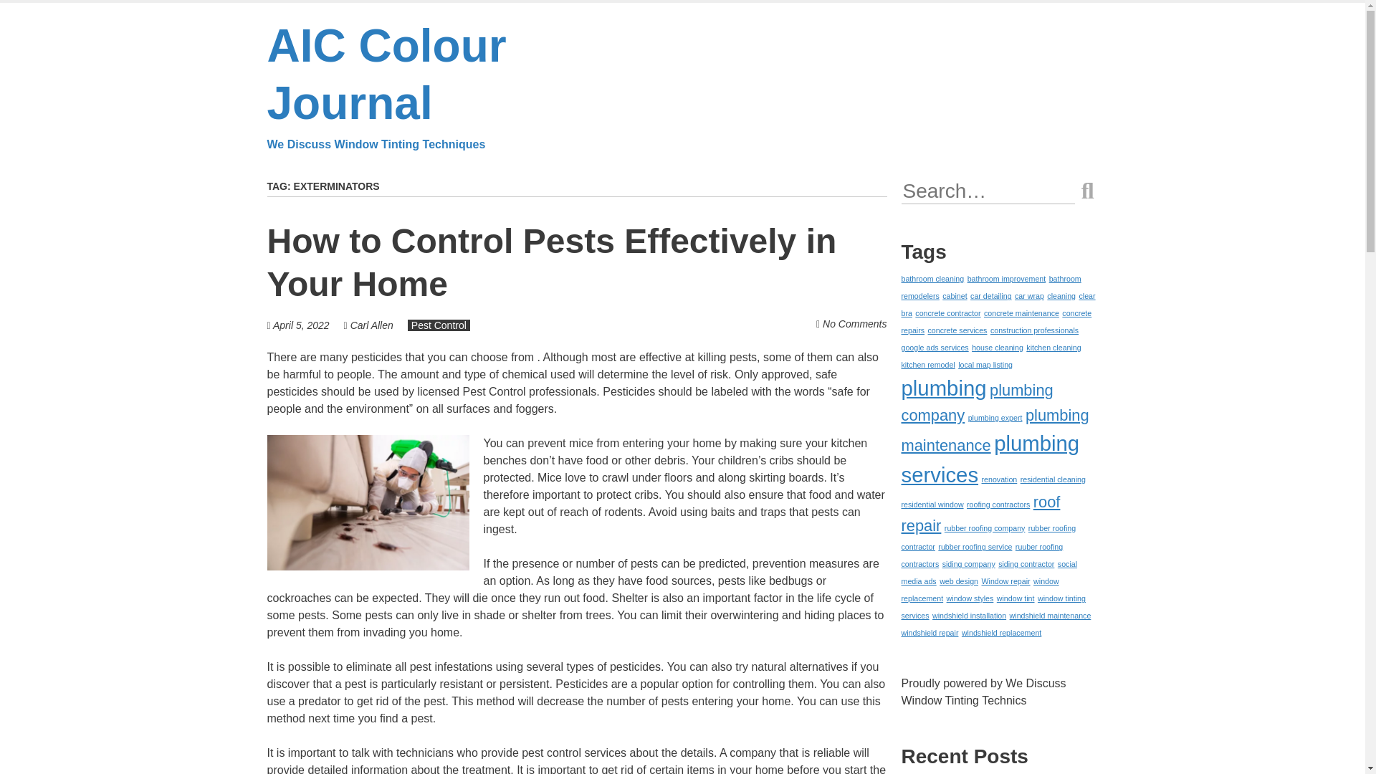 This screenshot has width=1376, height=774. Describe the element at coordinates (978, 403) in the screenshot. I see `plumbing company` at that location.